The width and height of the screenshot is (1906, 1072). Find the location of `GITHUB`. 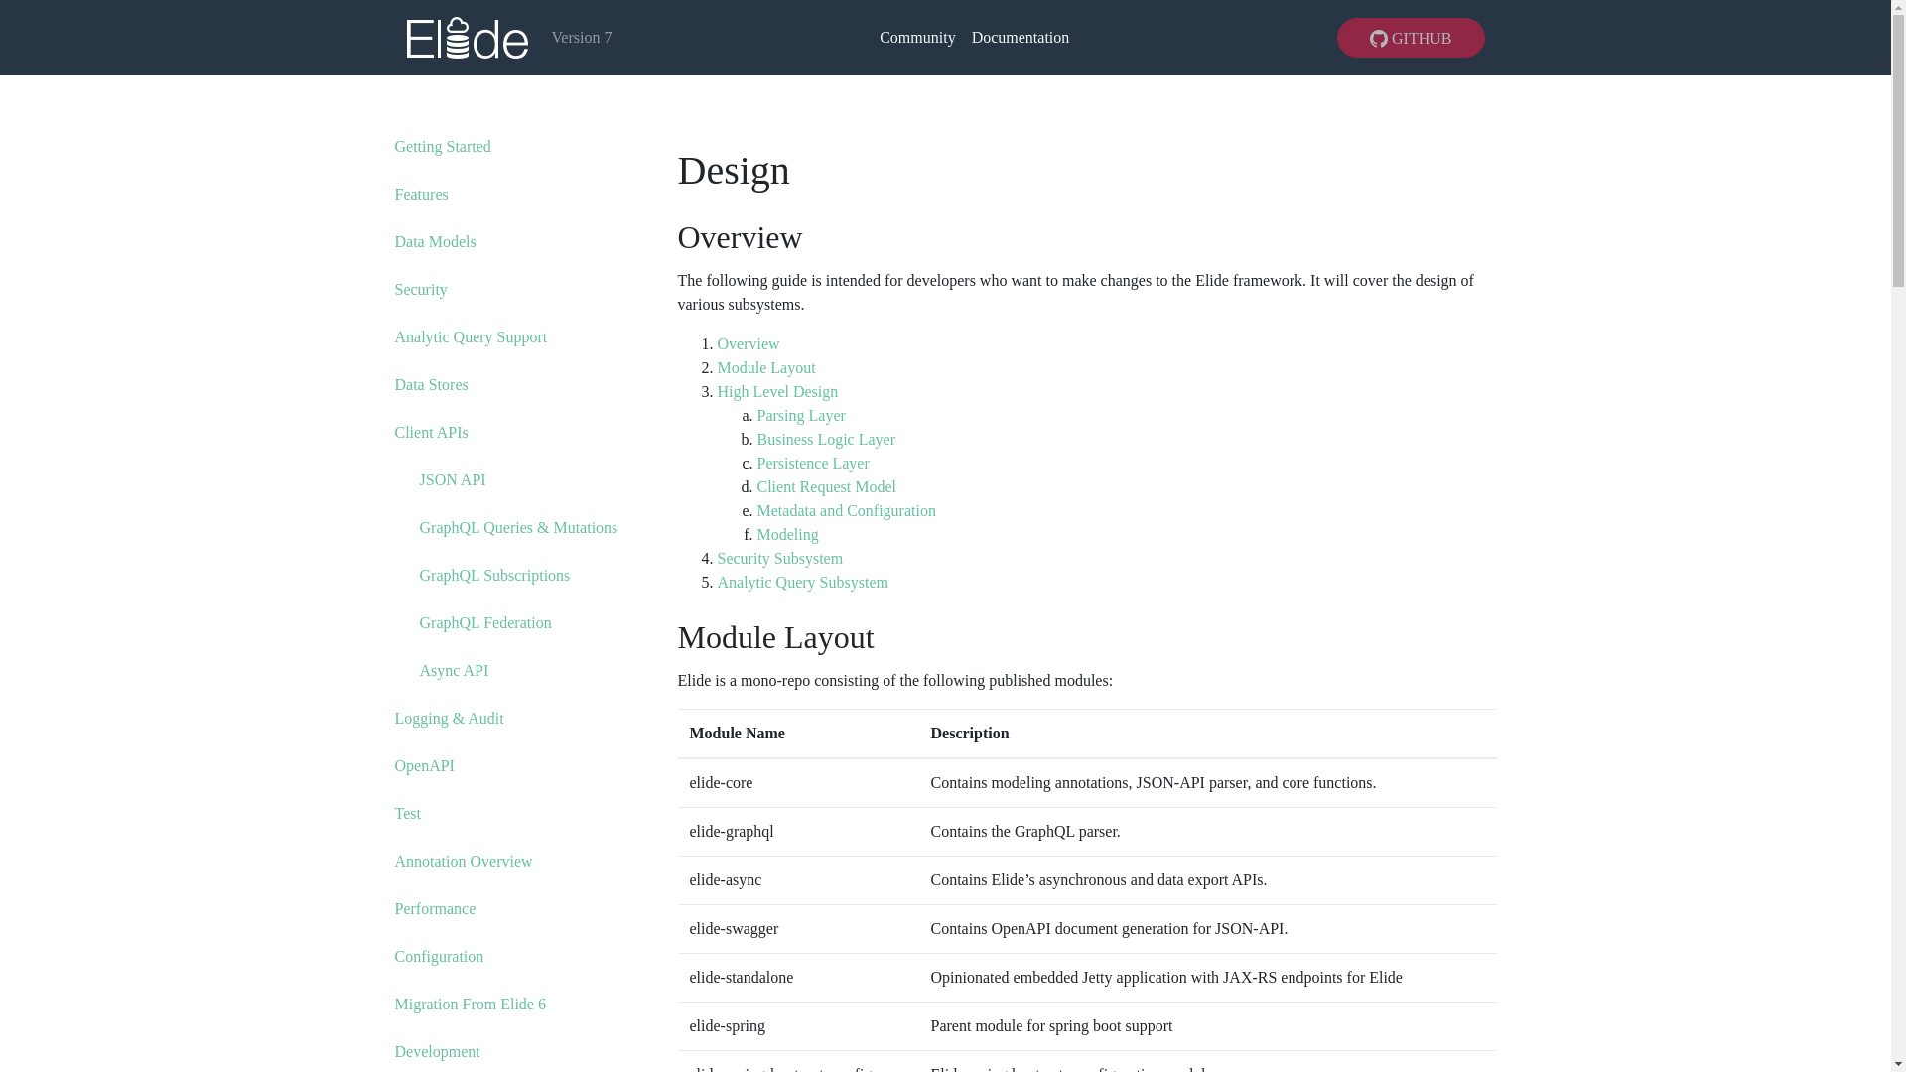

GITHUB is located at coordinates (1411, 36).